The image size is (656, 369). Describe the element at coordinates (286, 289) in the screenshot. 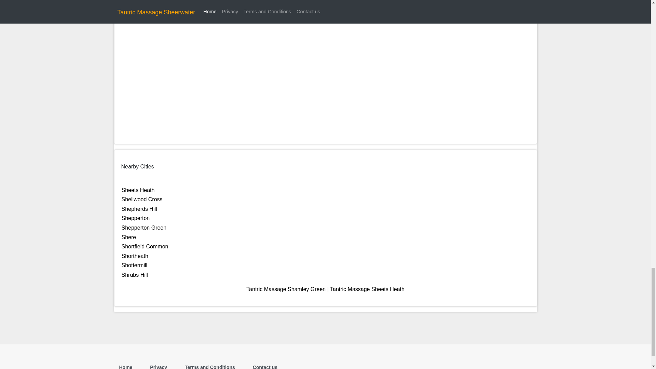

I see `Tantric Massage Shamley Green` at that location.